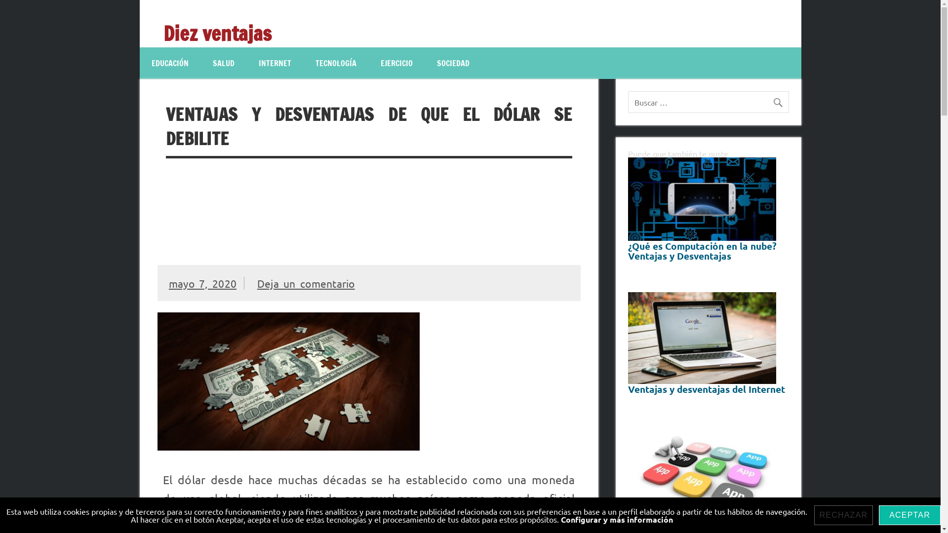 This screenshot has height=533, width=948. Describe the element at coordinates (306, 283) in the screenshot. I see `Deja un comentario` at that location.